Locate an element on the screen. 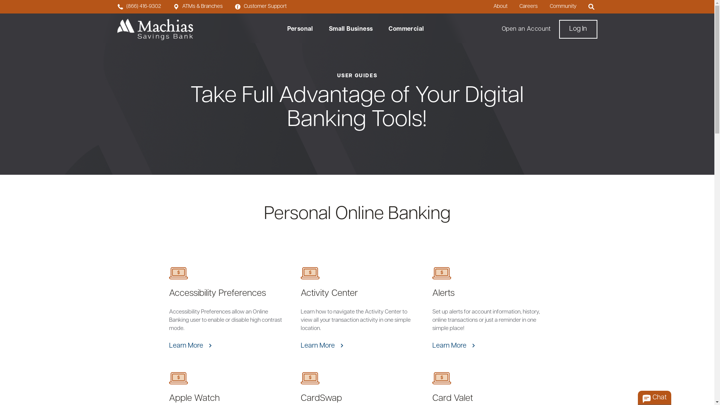 The height and width of the screenshot is (405, 720). (866) 416-9302 is located at coordinates (139, 7).